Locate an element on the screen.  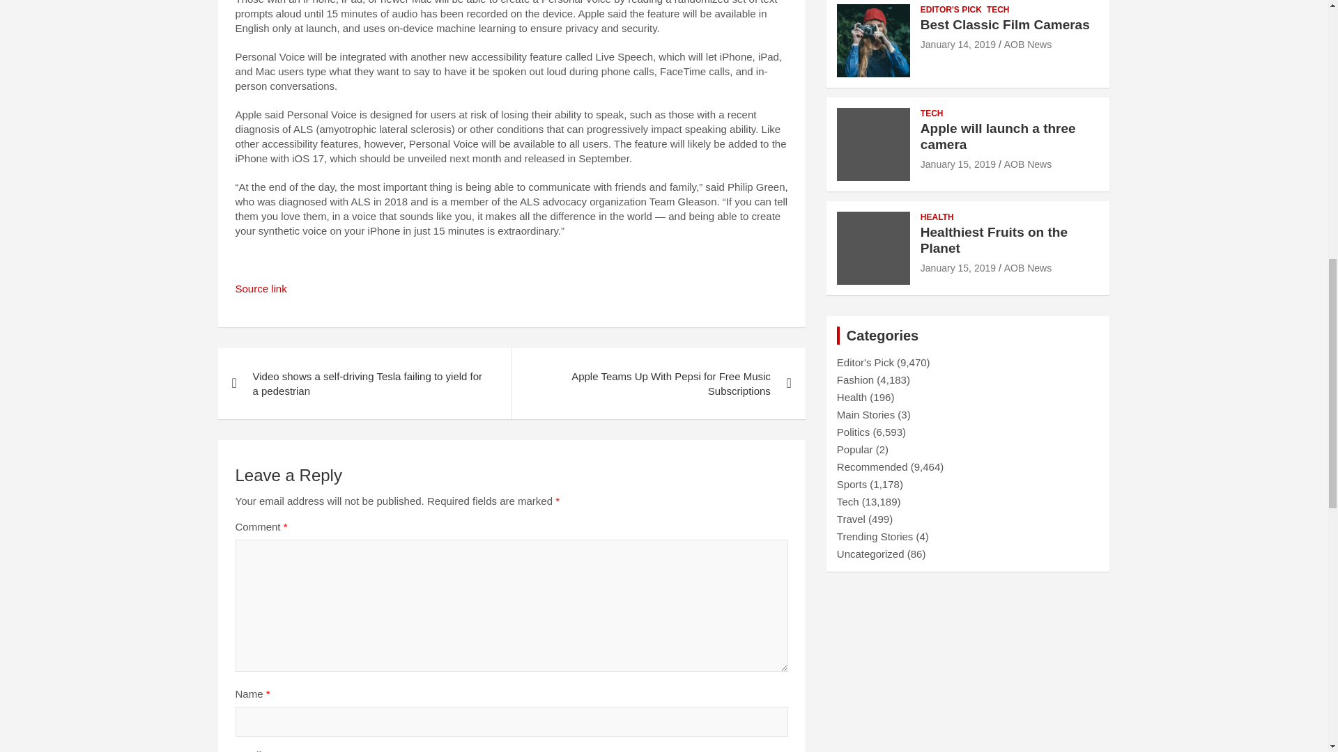
Apple Teams Up With Pepsi for Free Music Subscriptions is located at coordinates (658, 383).